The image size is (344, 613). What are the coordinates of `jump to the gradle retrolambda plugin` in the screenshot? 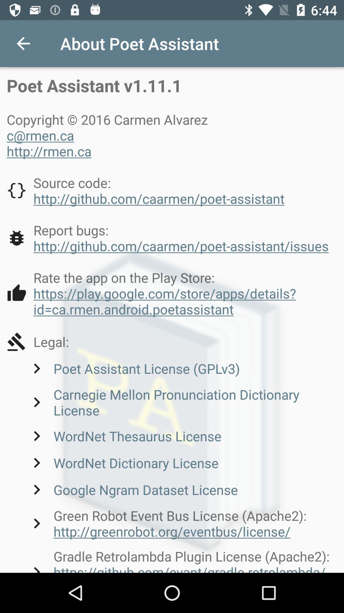 It's located at (182, 560).